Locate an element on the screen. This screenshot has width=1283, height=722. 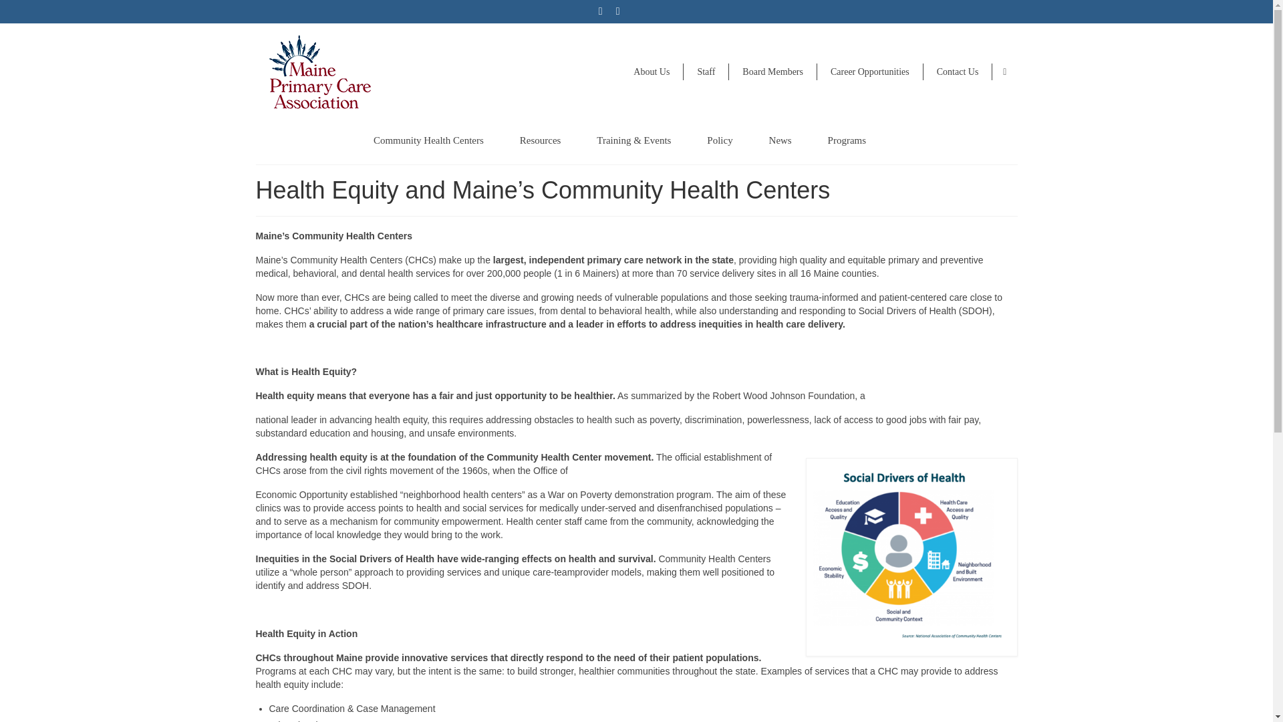
Career Opportunities is located at coordinates (870, 72).